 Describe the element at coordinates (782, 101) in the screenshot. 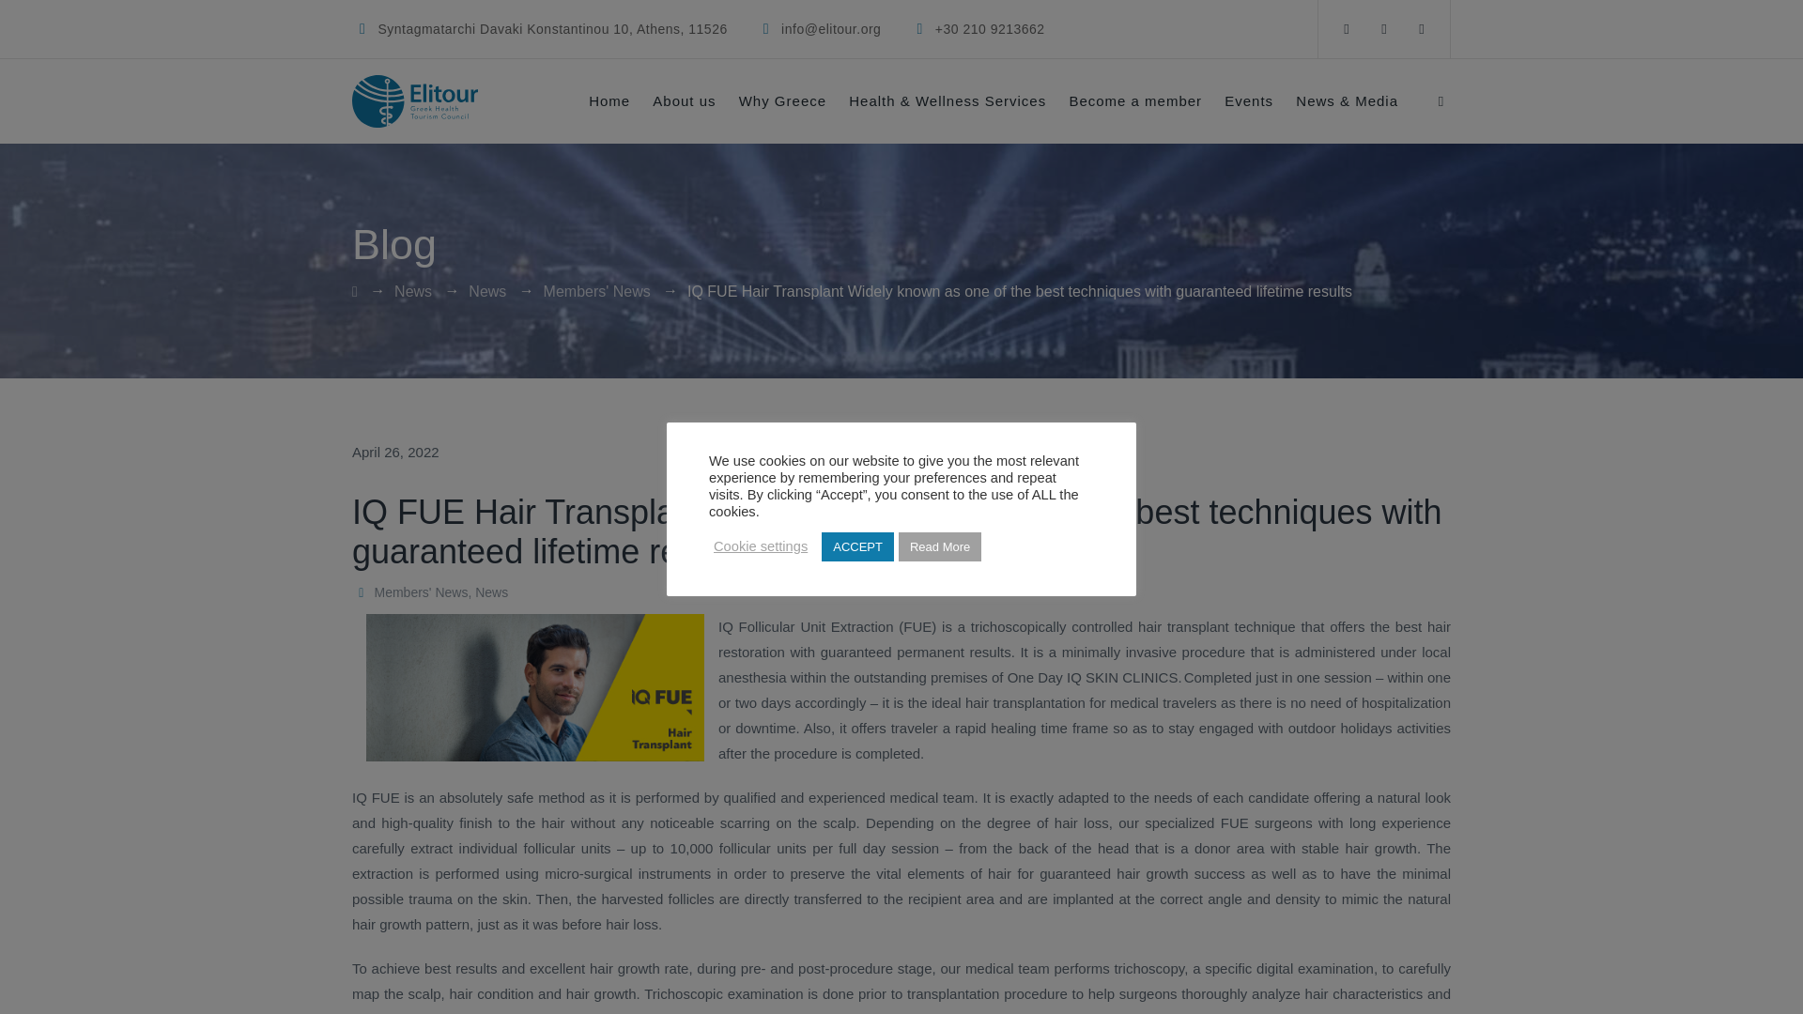

I see `Why Greece` at that location.